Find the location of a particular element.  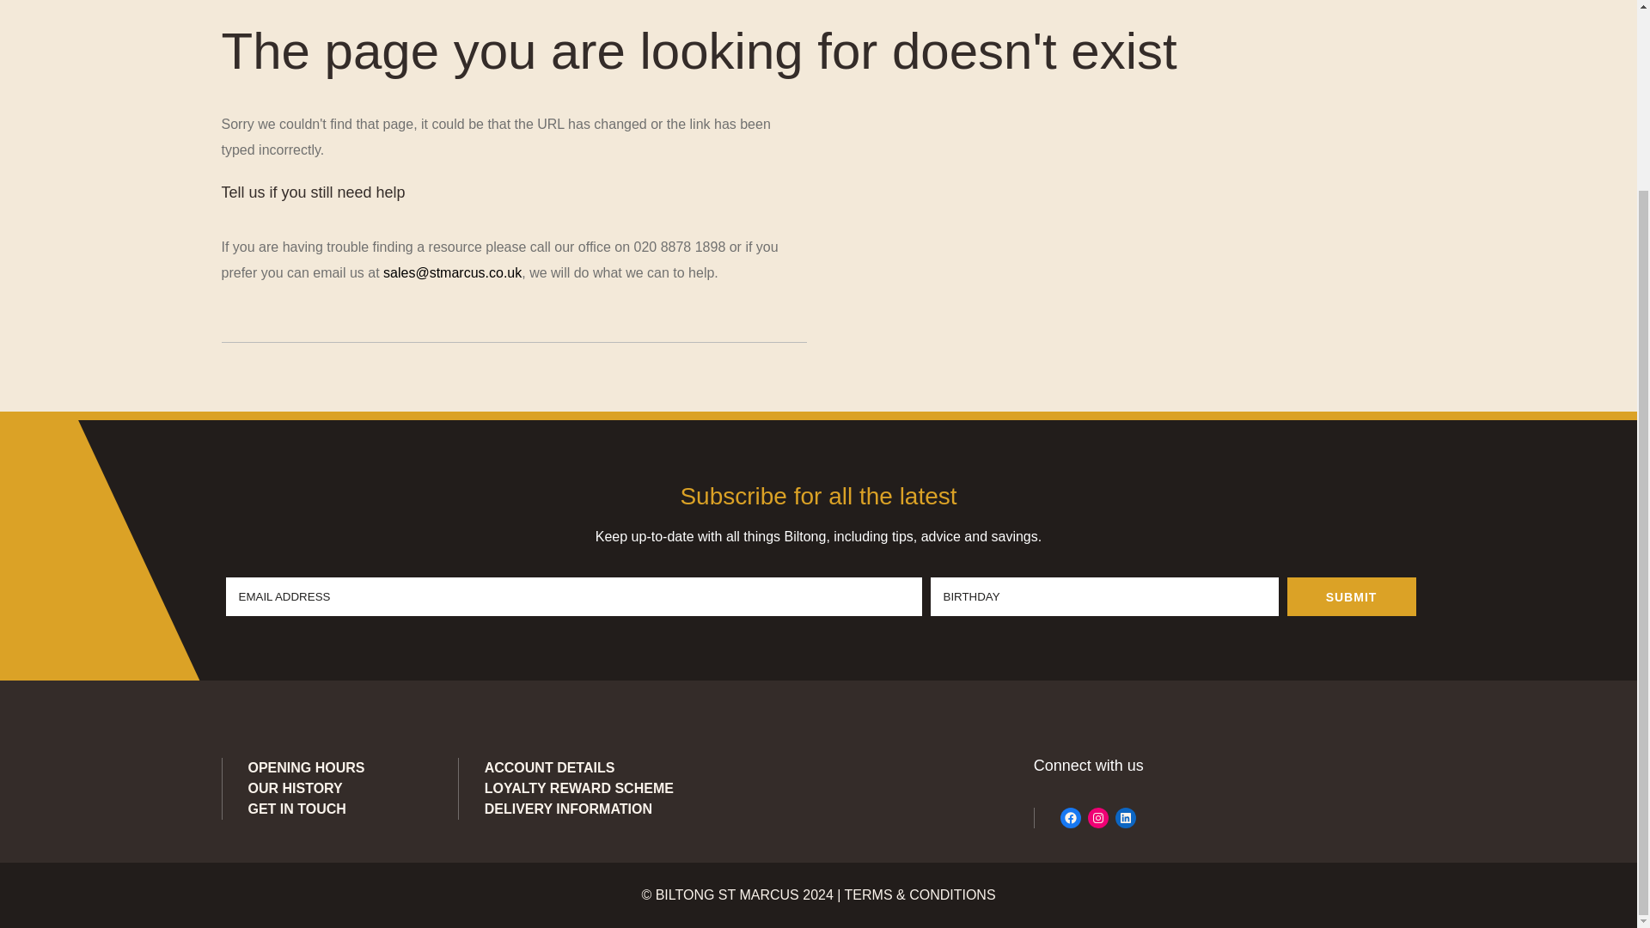

DELIVERY INFORMATION is located at coordinates (568, 809).